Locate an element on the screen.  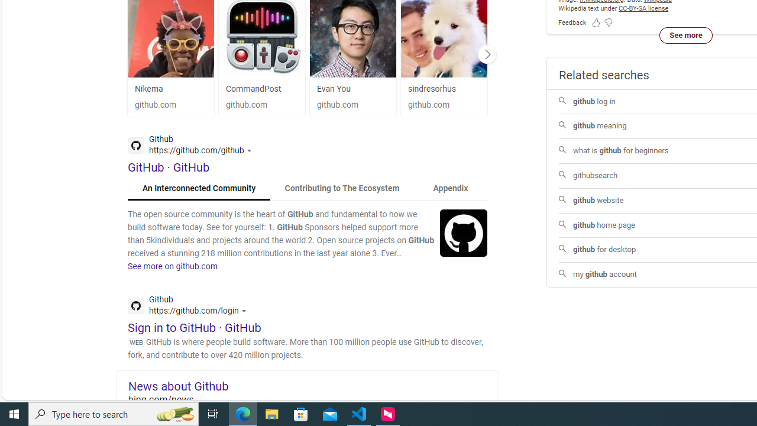
Feedback Like is located at coordinates (596, 22).